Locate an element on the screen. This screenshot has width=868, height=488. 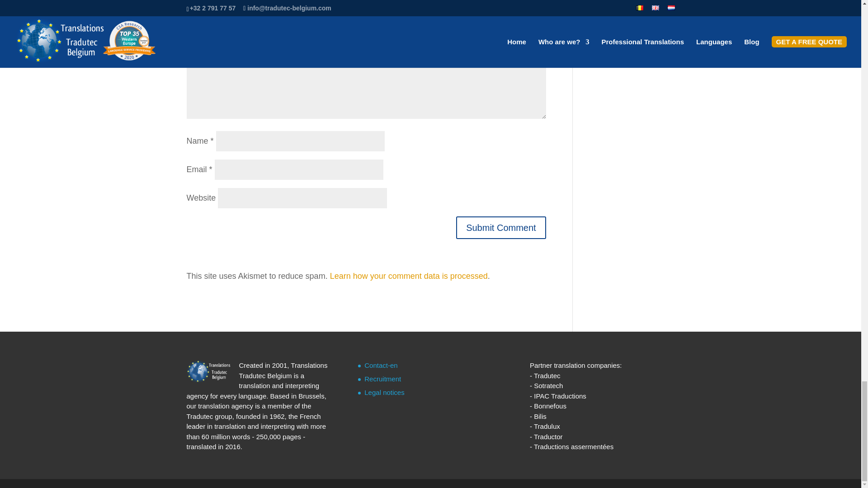
Recruitment is located at coordinates (382, 379).